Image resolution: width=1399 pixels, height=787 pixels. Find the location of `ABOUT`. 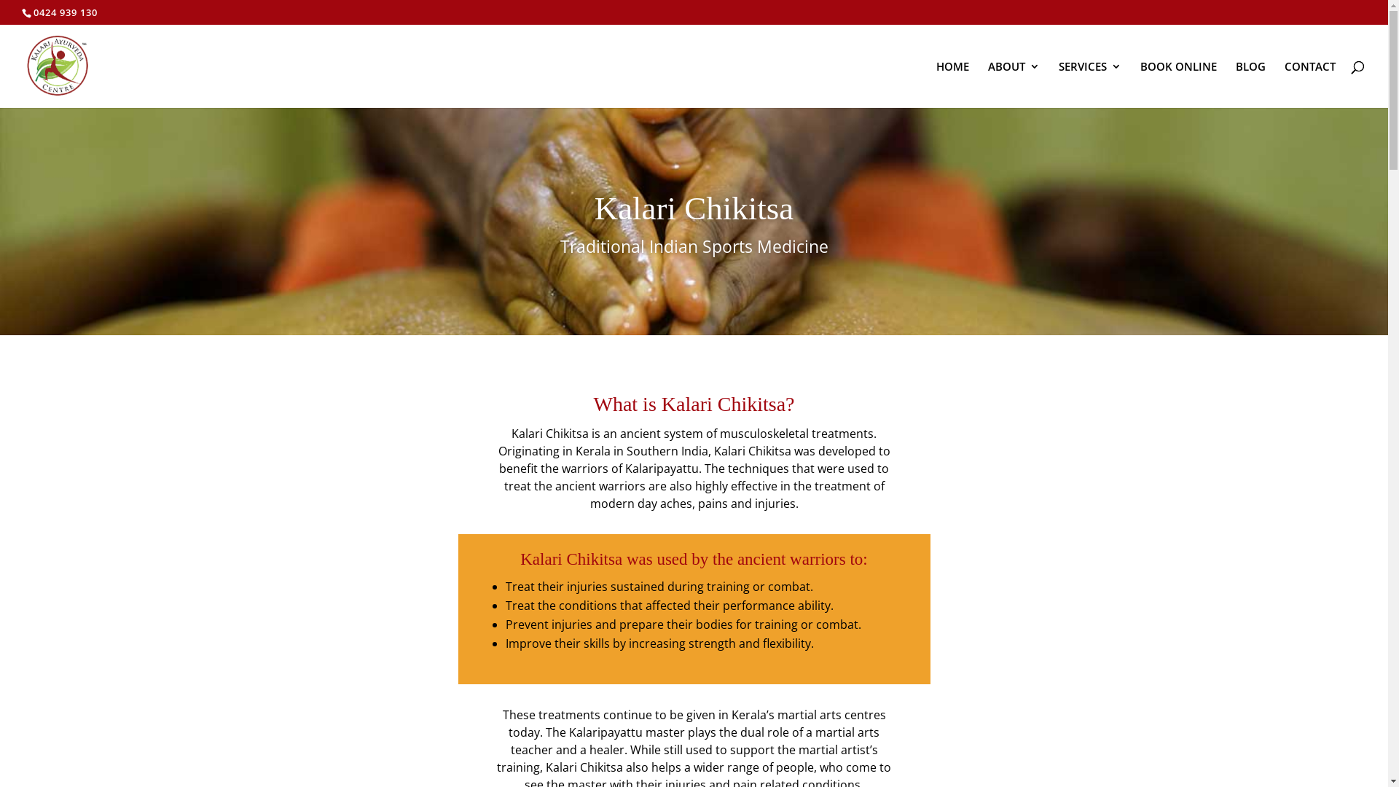

ABOUT is located at coordinates (1014, 85).